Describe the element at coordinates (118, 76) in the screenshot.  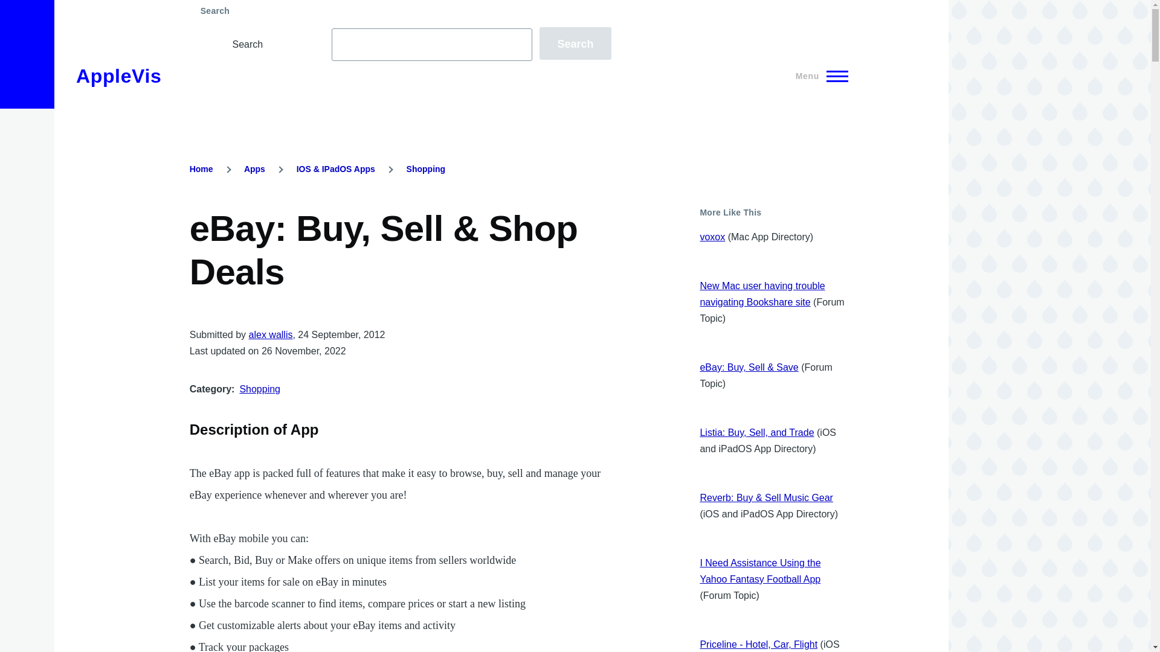
I see `Home` at that location.